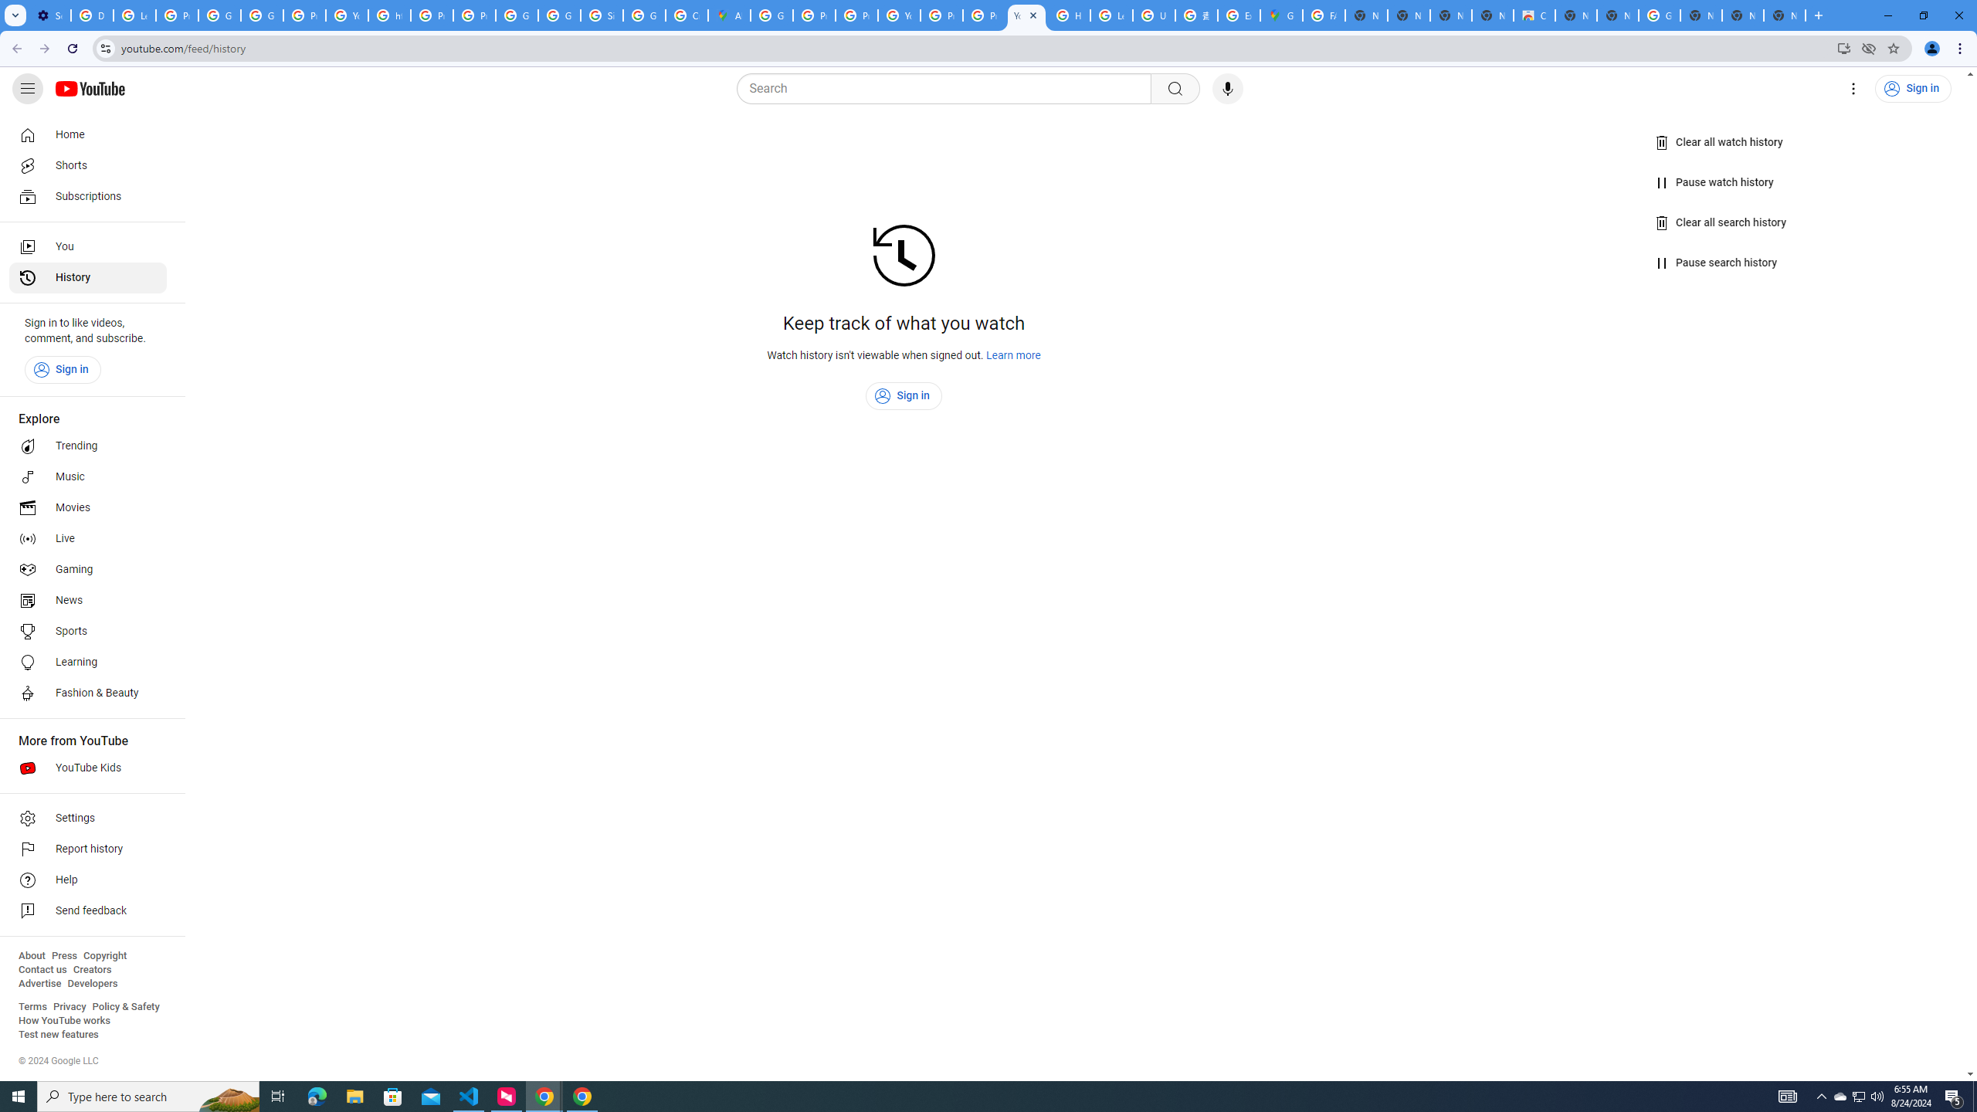 This screenshot has width=1977, height=1112. I want to click on Press, so click(63, 956).